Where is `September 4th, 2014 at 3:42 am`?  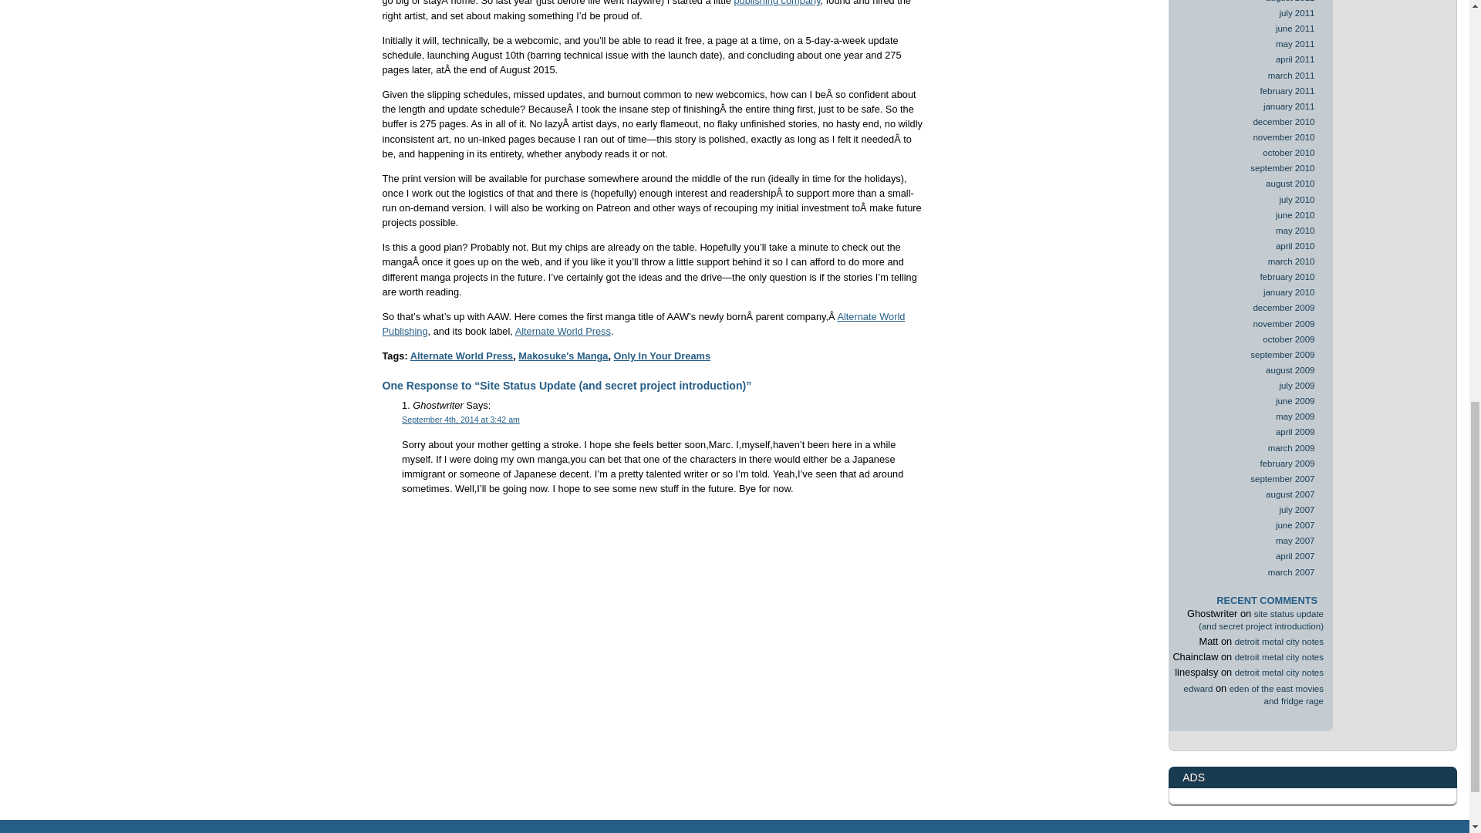 September 4th, 2014 at 3:42 am is located at coordinates (460, 419).